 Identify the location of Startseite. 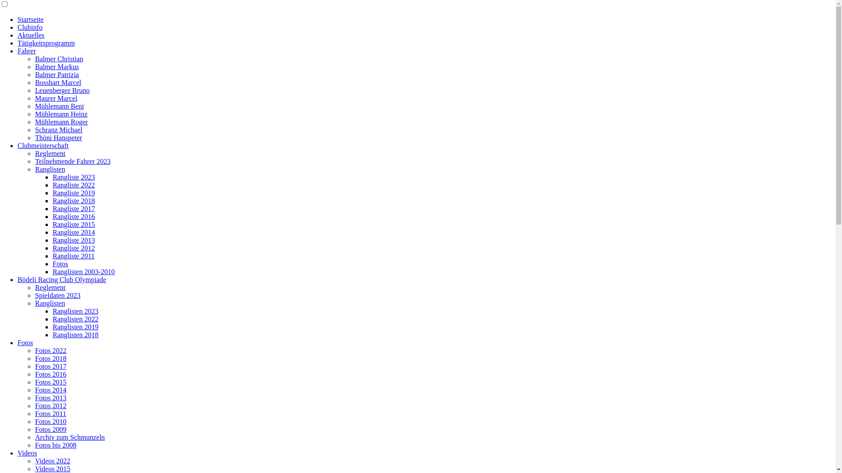
(31, 19).